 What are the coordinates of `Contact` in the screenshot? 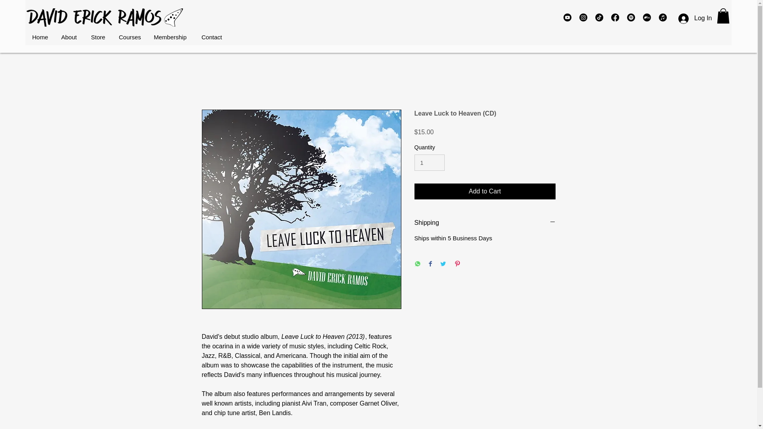 It's located at (212, 37).